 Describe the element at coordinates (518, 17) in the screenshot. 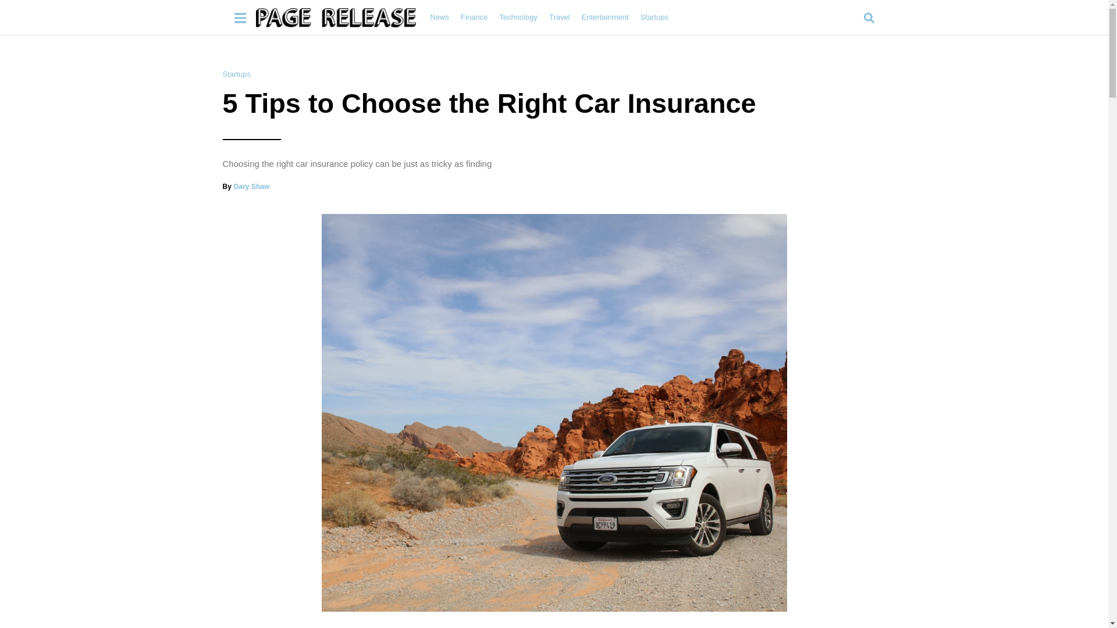

I see `Technology` at that location.